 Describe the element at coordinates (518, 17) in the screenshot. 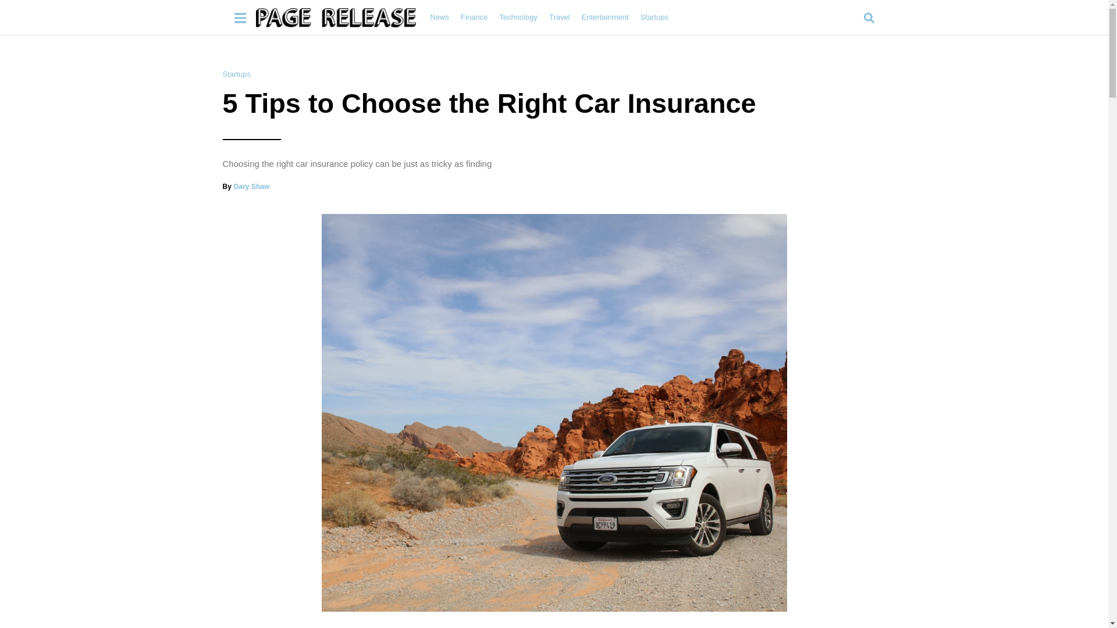

I see `Technology` at that location.